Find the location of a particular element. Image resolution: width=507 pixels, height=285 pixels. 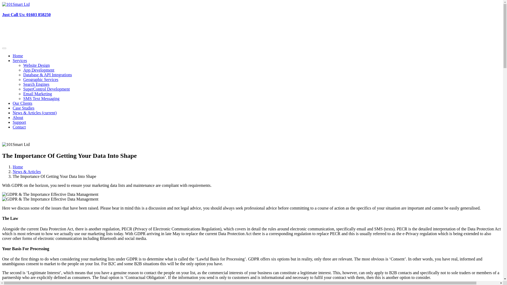

Support is located at coordinates (20, 122).